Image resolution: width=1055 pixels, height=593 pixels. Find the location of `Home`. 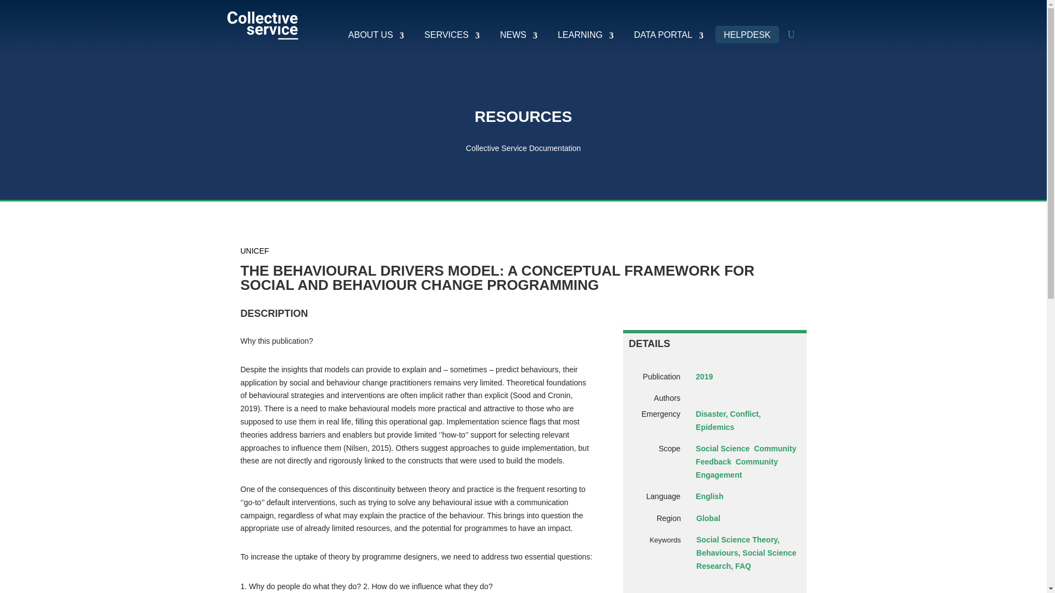

Home is located at coordinates (262, 26).